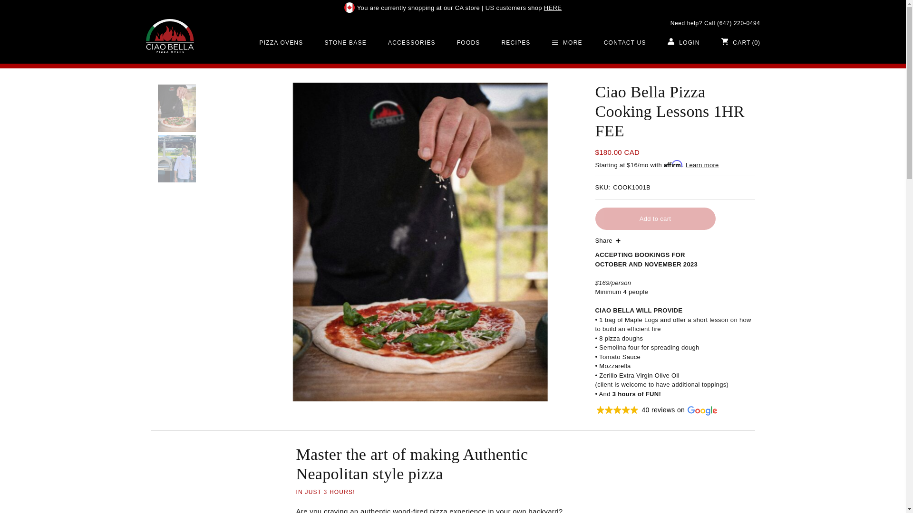  What do you see at coordinates (412, 50) in the screenshot?
I see `ACCESSORIES` at bounding box center [412, 50].